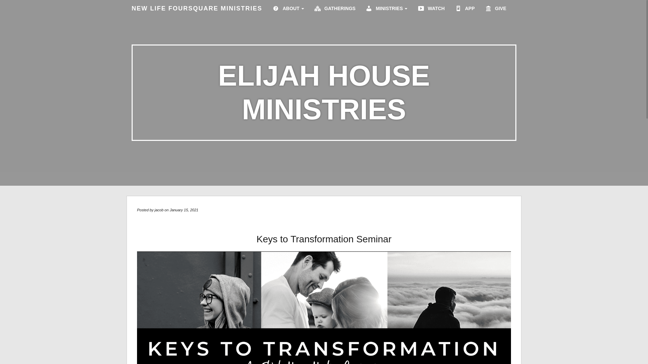 This screenshot has width=648, height=364. What do you see at coordinates (386, 7) in the screenshot?
I see `Ministries` at bounding box center [386, 7].